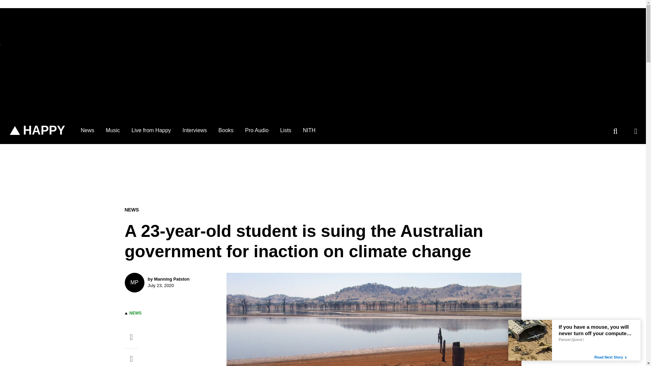 This screenshot has height=366, width=651. What do you see at coordinates (195, 130) in the screenshot?
I see `Live from Happy` at bounding box center [195, 130].